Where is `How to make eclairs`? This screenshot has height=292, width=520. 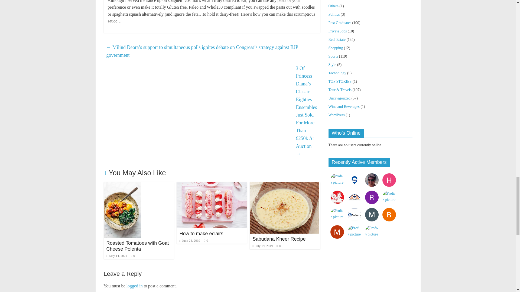 How to make eclairs is located at coordinates (212, 185).